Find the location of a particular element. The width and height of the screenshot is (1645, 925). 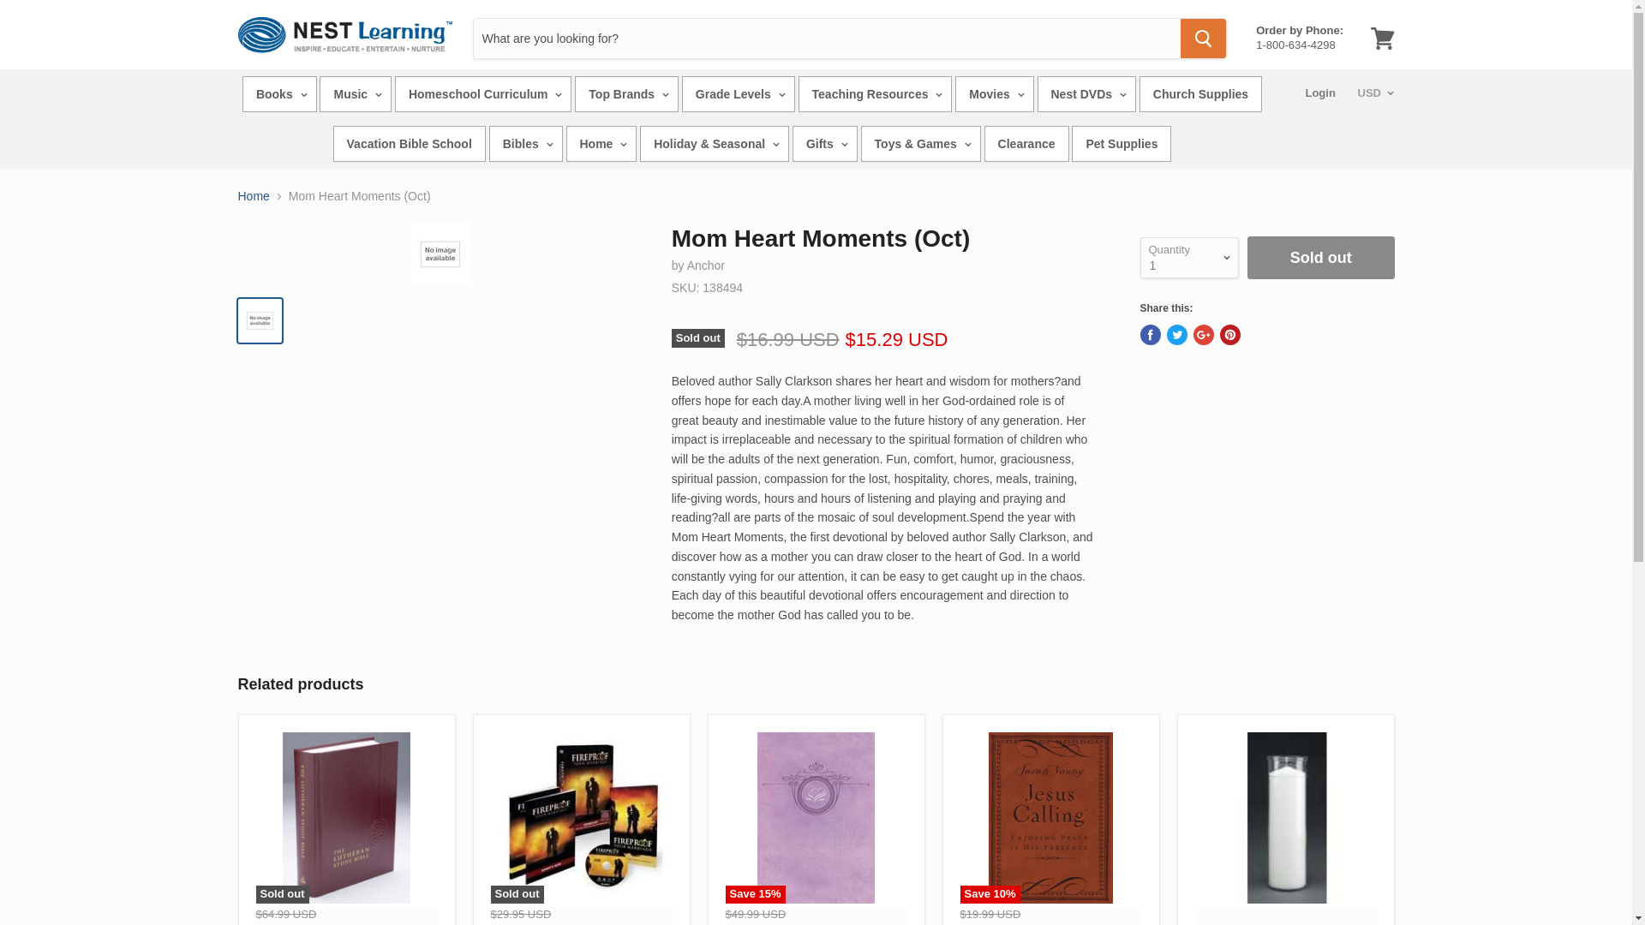

Books is located at coordinates (355, 93).